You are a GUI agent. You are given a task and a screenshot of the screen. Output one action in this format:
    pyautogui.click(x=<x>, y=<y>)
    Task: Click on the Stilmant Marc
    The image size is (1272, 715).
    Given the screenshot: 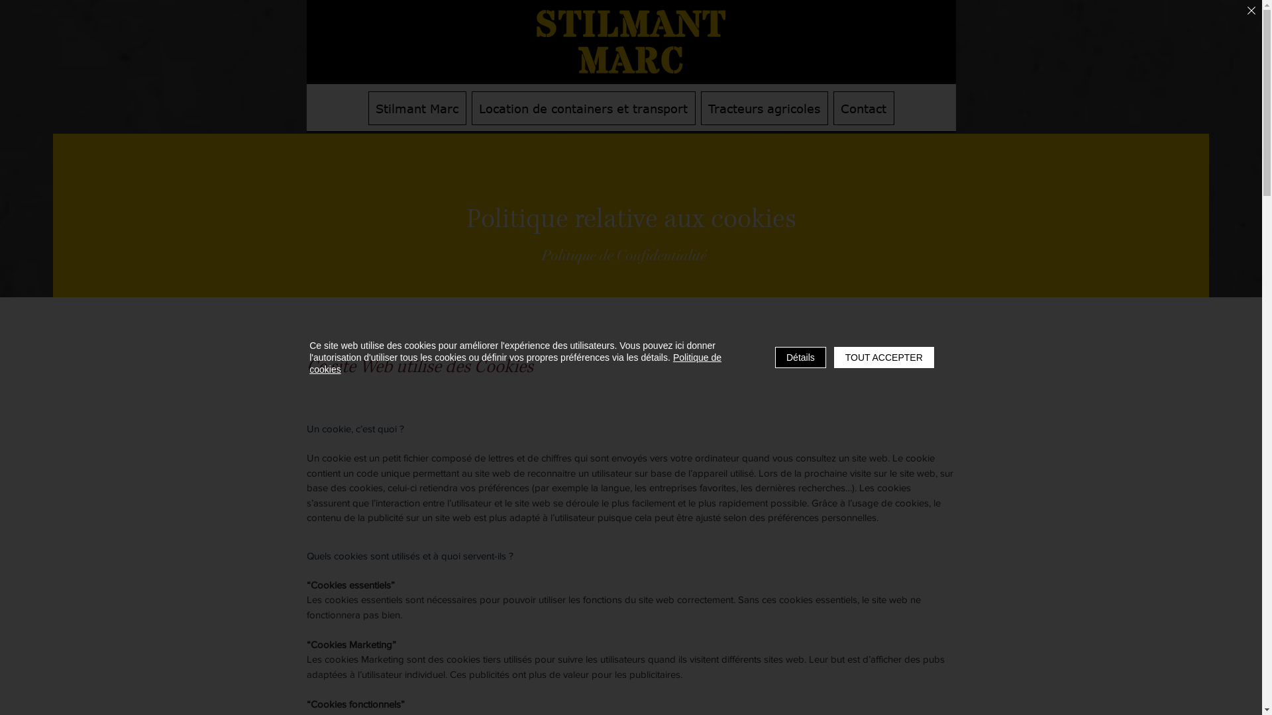 What is the action you would take?
    pyautogui.click(x=417, y=109)
    